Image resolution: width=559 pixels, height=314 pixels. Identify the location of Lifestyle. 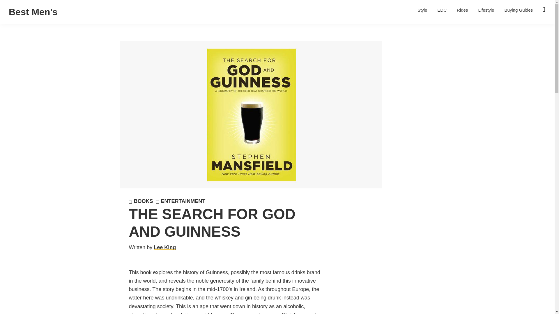
(486, 10).